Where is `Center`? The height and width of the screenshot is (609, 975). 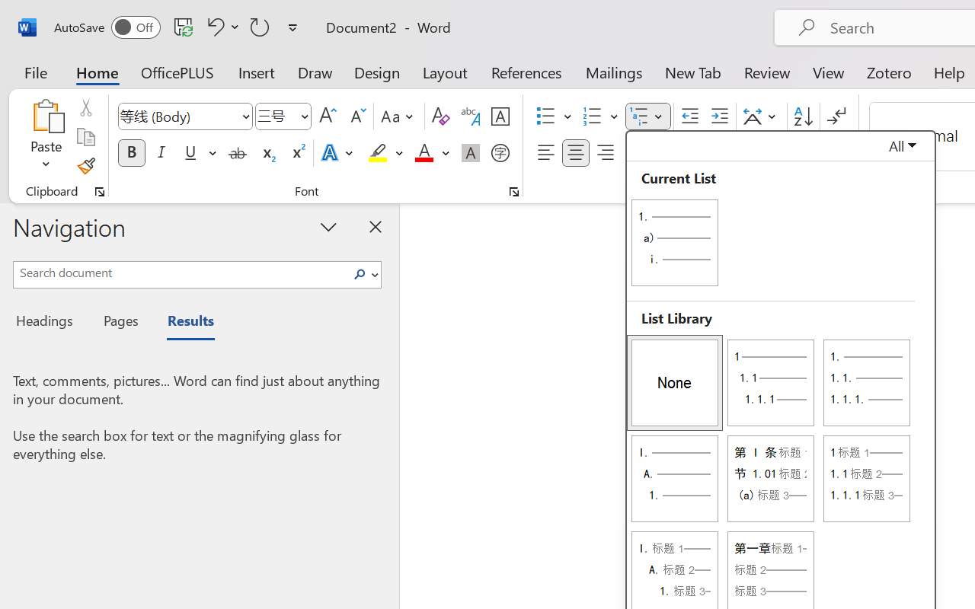
Center is located at coordinates (576, 153).